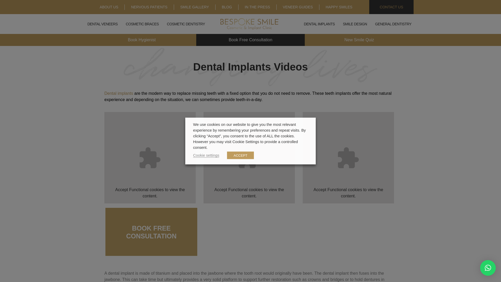 The image size is (501, 282). What do you see at coordinates (319, 24) in the screenshot?
I see `DENTAL IMPLANTS` at bounding box center [319, 24].